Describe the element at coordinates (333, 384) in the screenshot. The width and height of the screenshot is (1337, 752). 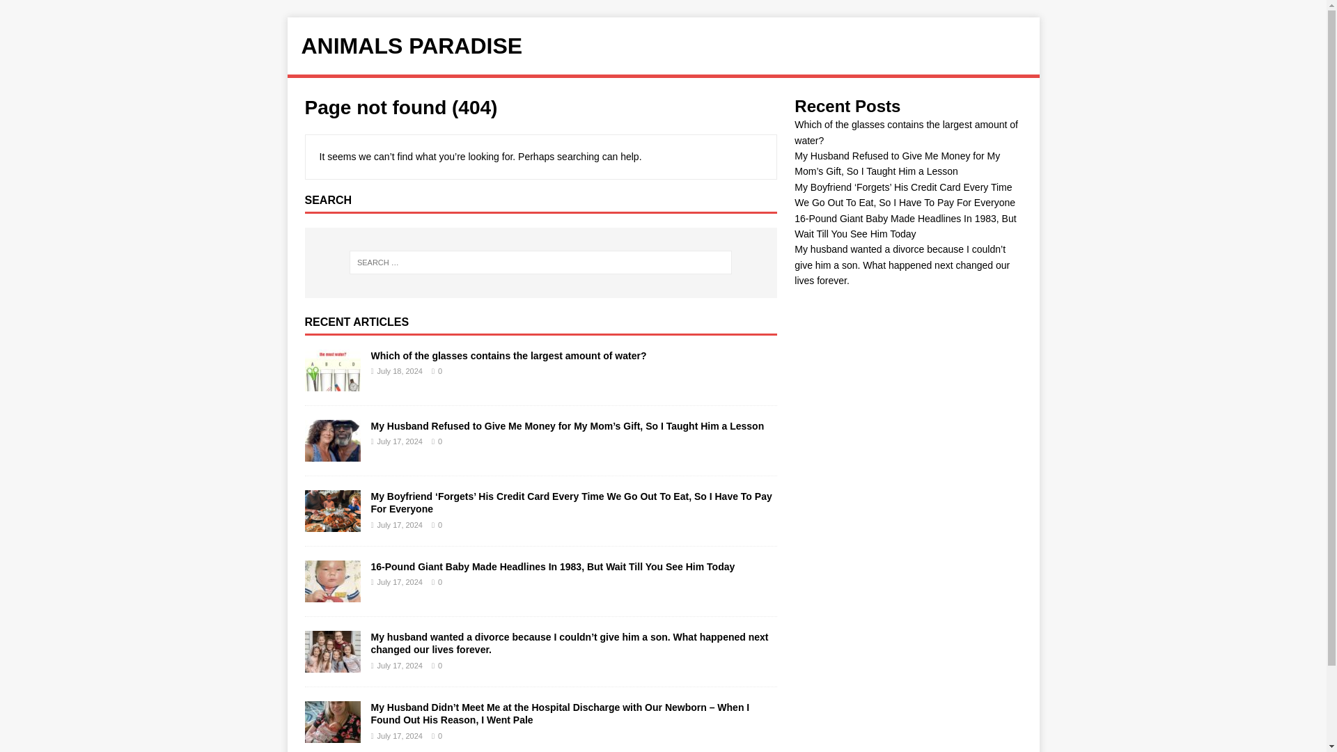
I see `Which of the glasses contains the largest amount of water?` at that location.